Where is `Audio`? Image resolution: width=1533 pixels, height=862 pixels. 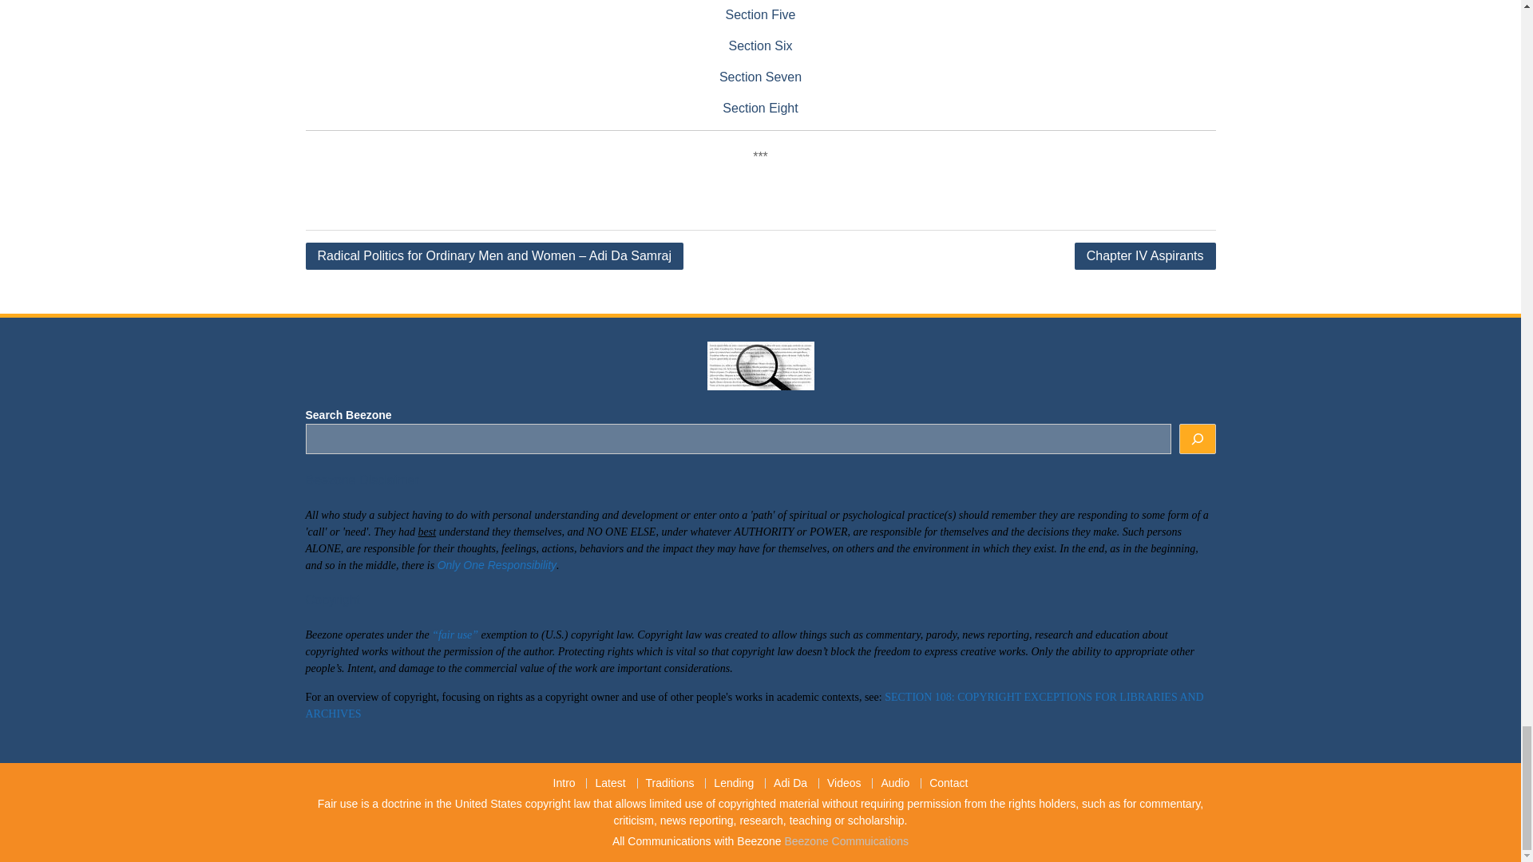
Audio is located at coordinates (894, 784).